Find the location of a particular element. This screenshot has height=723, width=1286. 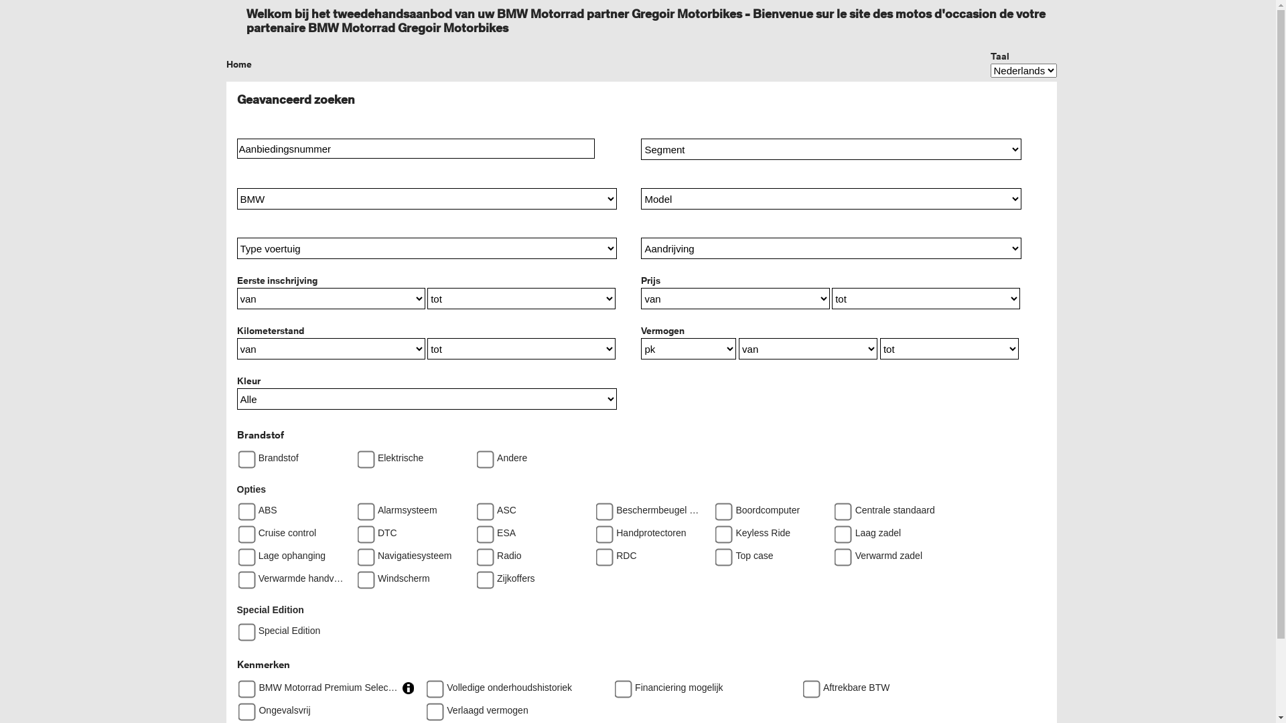

Cruise control is located at coordinates (242, 530).